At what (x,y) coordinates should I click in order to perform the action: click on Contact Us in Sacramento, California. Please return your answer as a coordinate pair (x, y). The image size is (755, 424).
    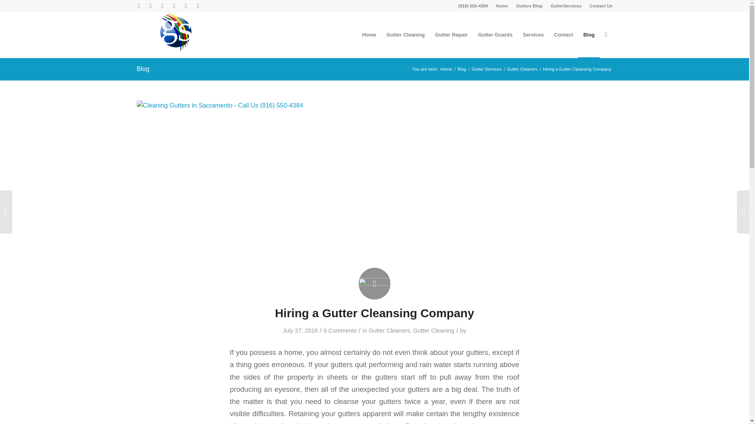
    Looking at the image, I should click on (601, 6).